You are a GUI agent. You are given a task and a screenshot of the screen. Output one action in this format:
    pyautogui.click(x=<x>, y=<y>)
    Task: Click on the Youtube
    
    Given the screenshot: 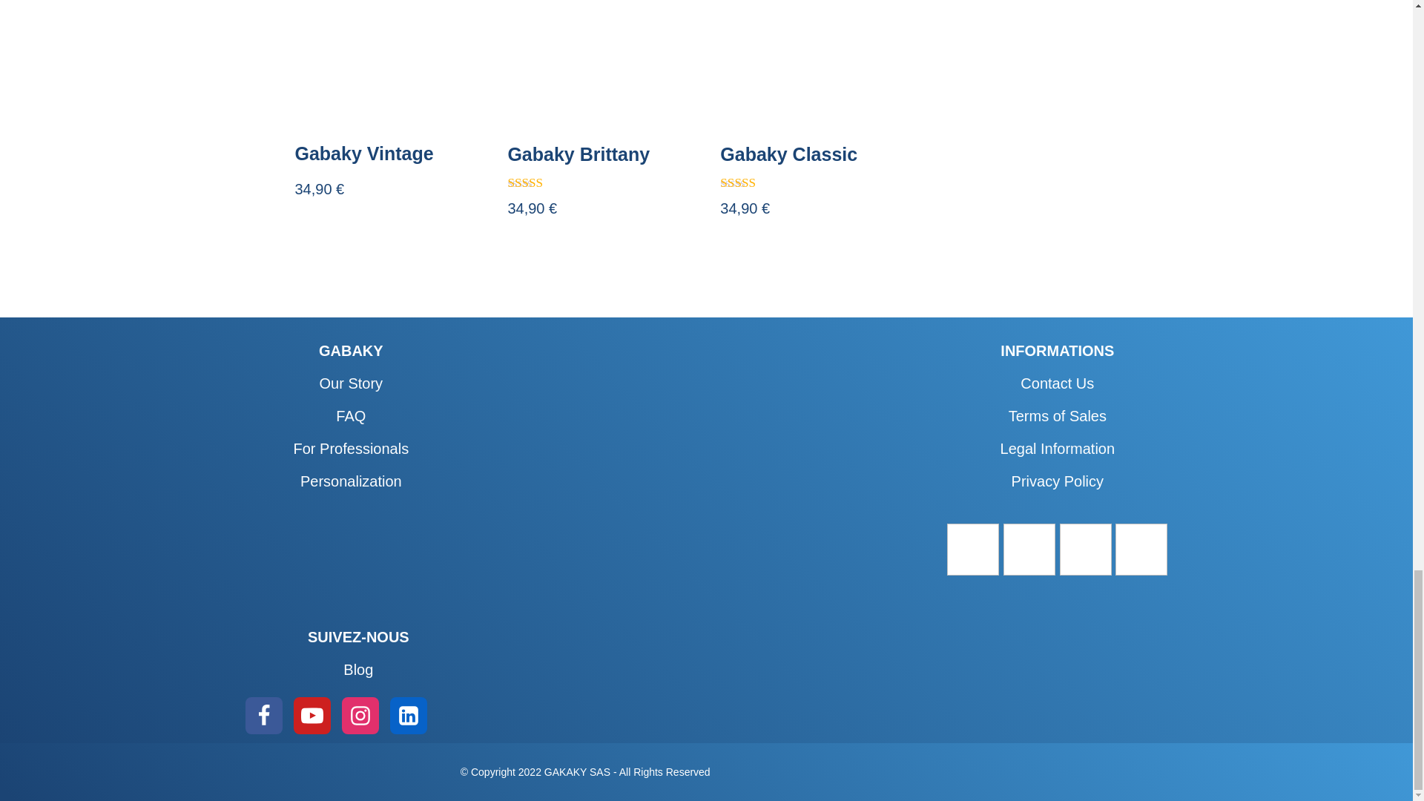 What is the action you would take?
    pyautogui.click(x=311, y=715)
    